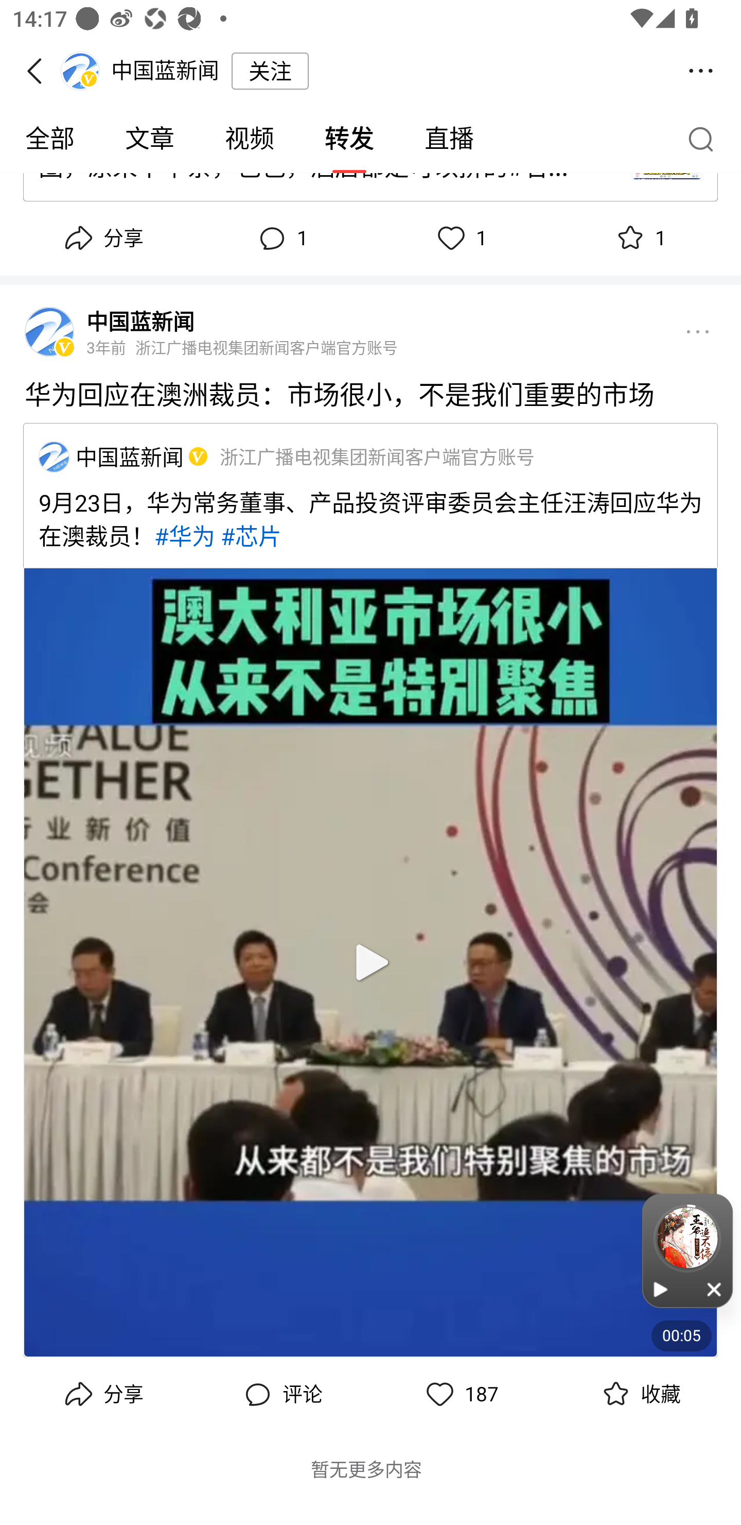 The height and width of the screenshot is (1525, 741). I want to click on 搜索, so click(705, 139).